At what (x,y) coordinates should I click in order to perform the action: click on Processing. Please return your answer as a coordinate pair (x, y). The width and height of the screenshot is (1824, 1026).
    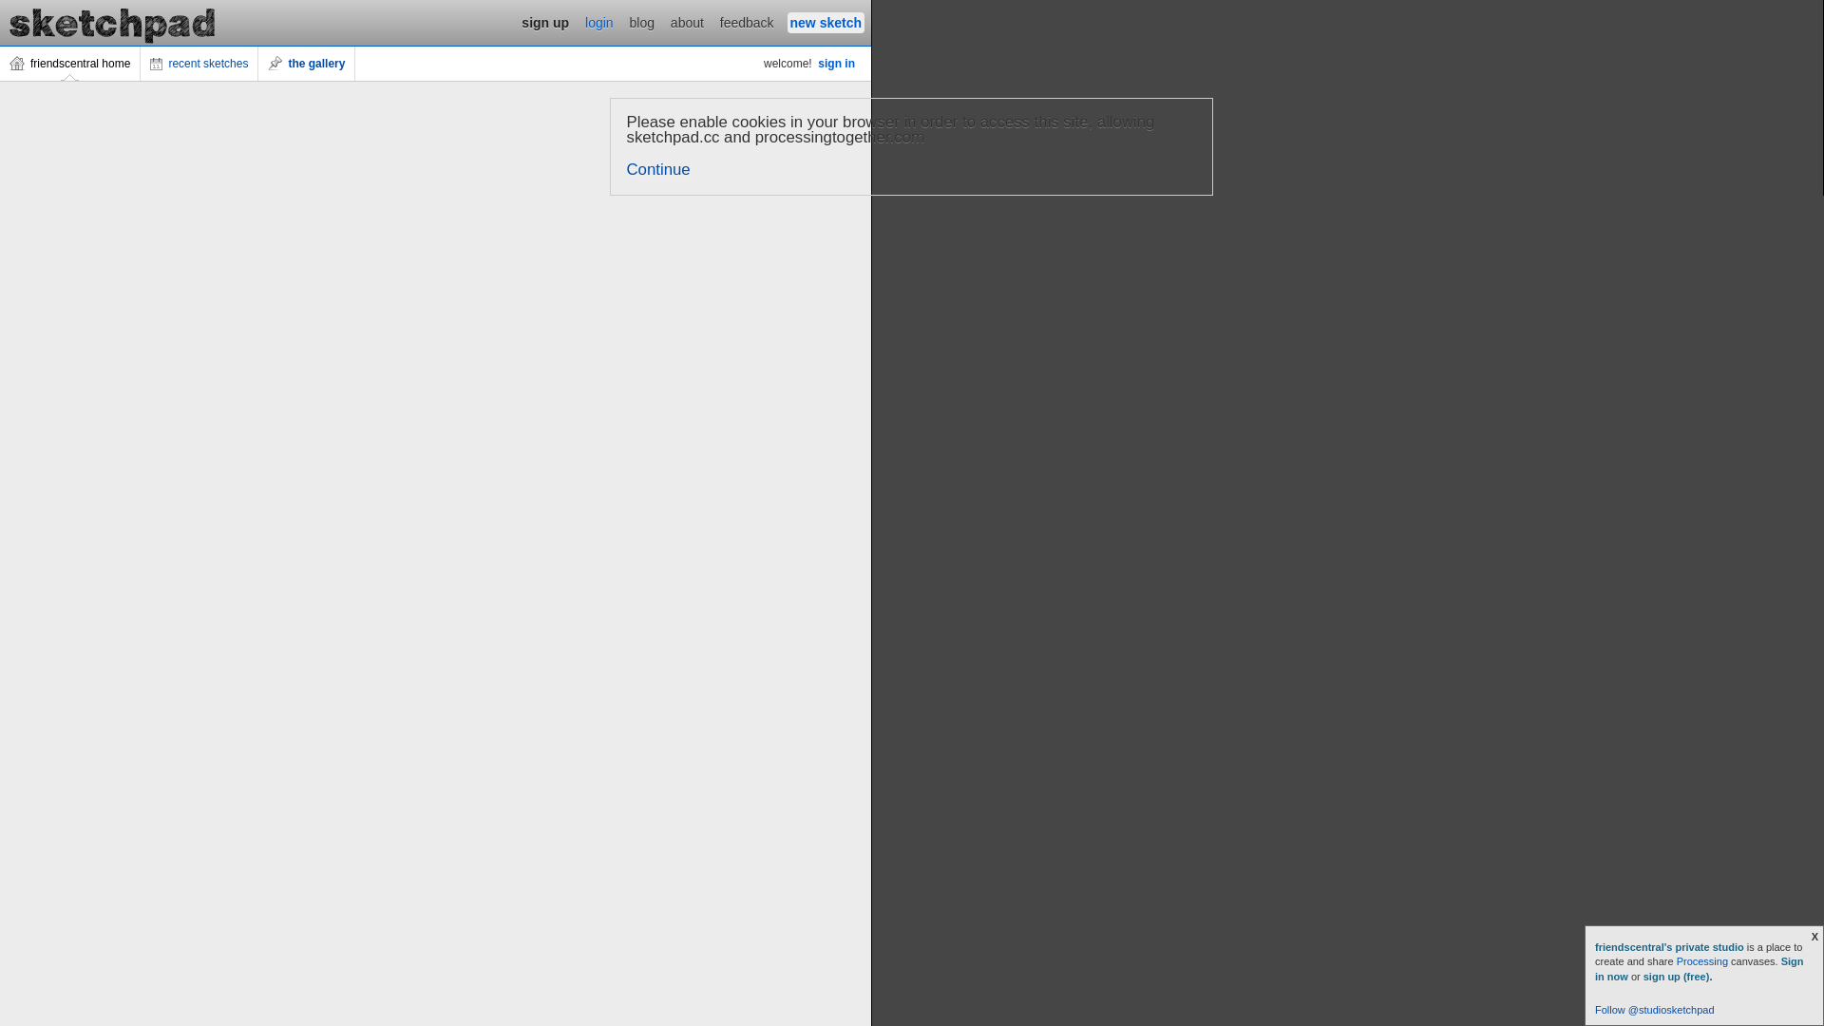
    Looking at the image, I should click on (1702, 961).